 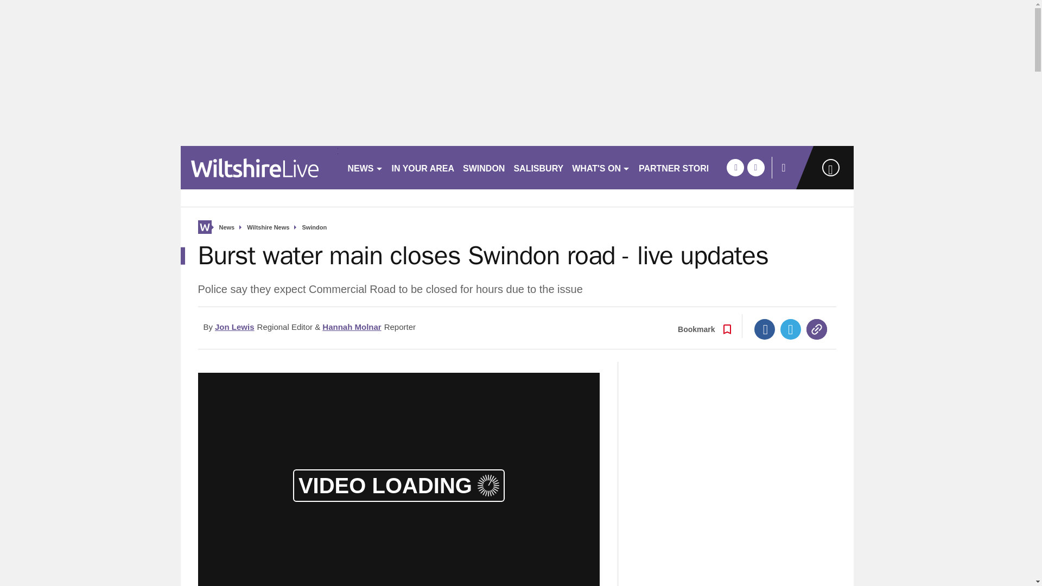 I want to click on wiltshirelive, so click(x=259, y=167).